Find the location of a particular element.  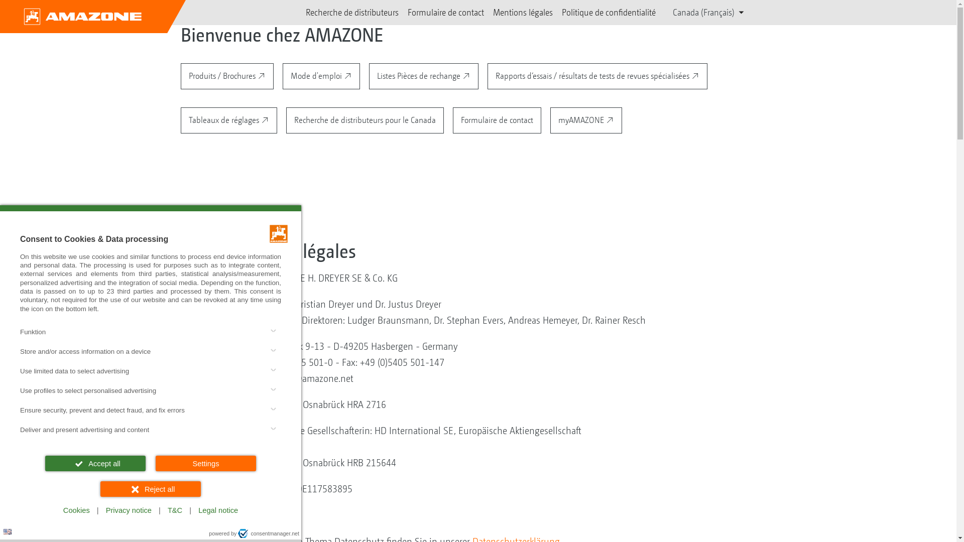

consentmanager.net is located at coordinates (269, 533).